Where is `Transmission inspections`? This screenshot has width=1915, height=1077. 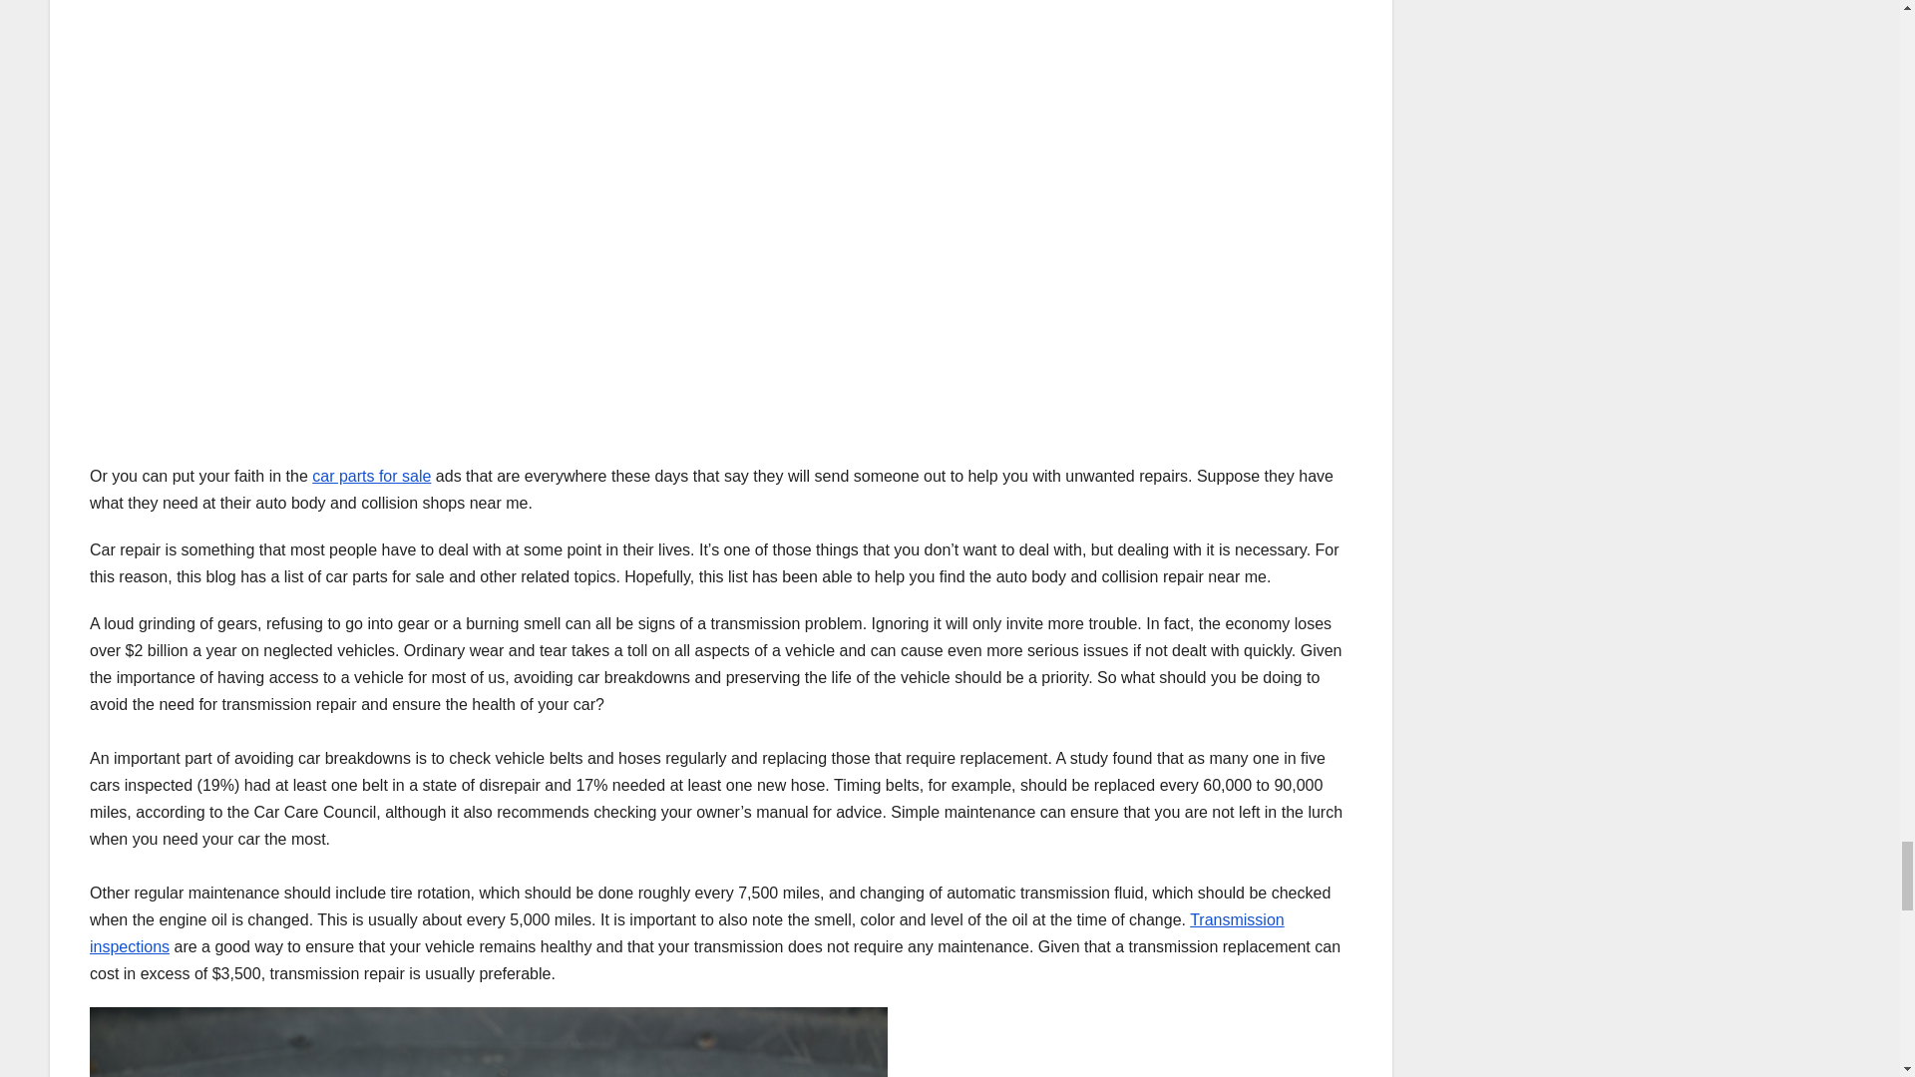
Transmission inspections is located at coordinates (687, 932).